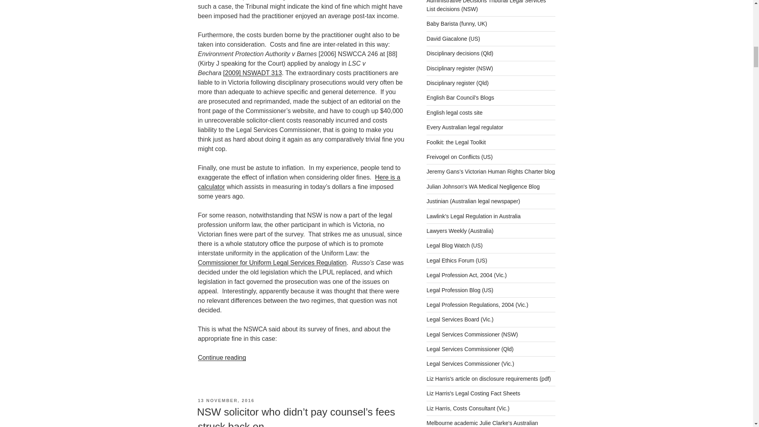 The width and height of the screenshot is (759, 427). What do you see at coordinates (272, 263) in the screenshot?
I see `Commissioner for Uniform Legal Services Regulation` at bounding box center [272, 263].